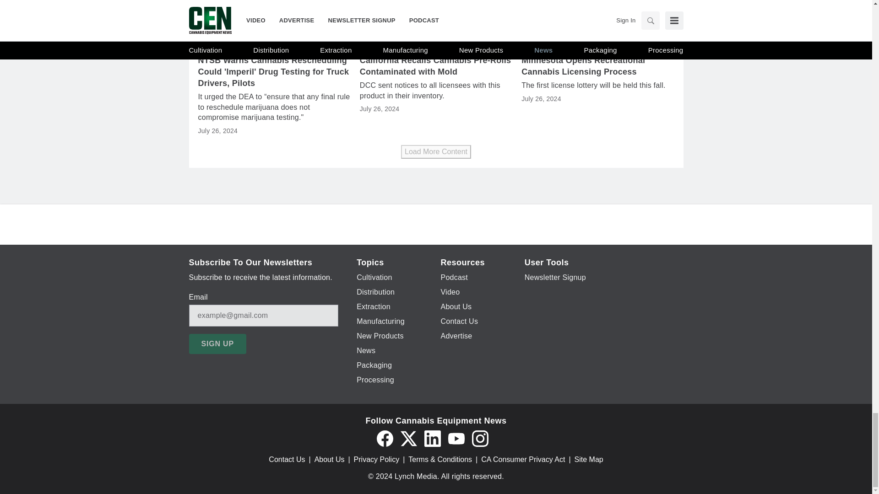  What do you see at coordinates (408, 438) in the screenshot?
I see `Twitter X icon` at bounding box center [408, 438].